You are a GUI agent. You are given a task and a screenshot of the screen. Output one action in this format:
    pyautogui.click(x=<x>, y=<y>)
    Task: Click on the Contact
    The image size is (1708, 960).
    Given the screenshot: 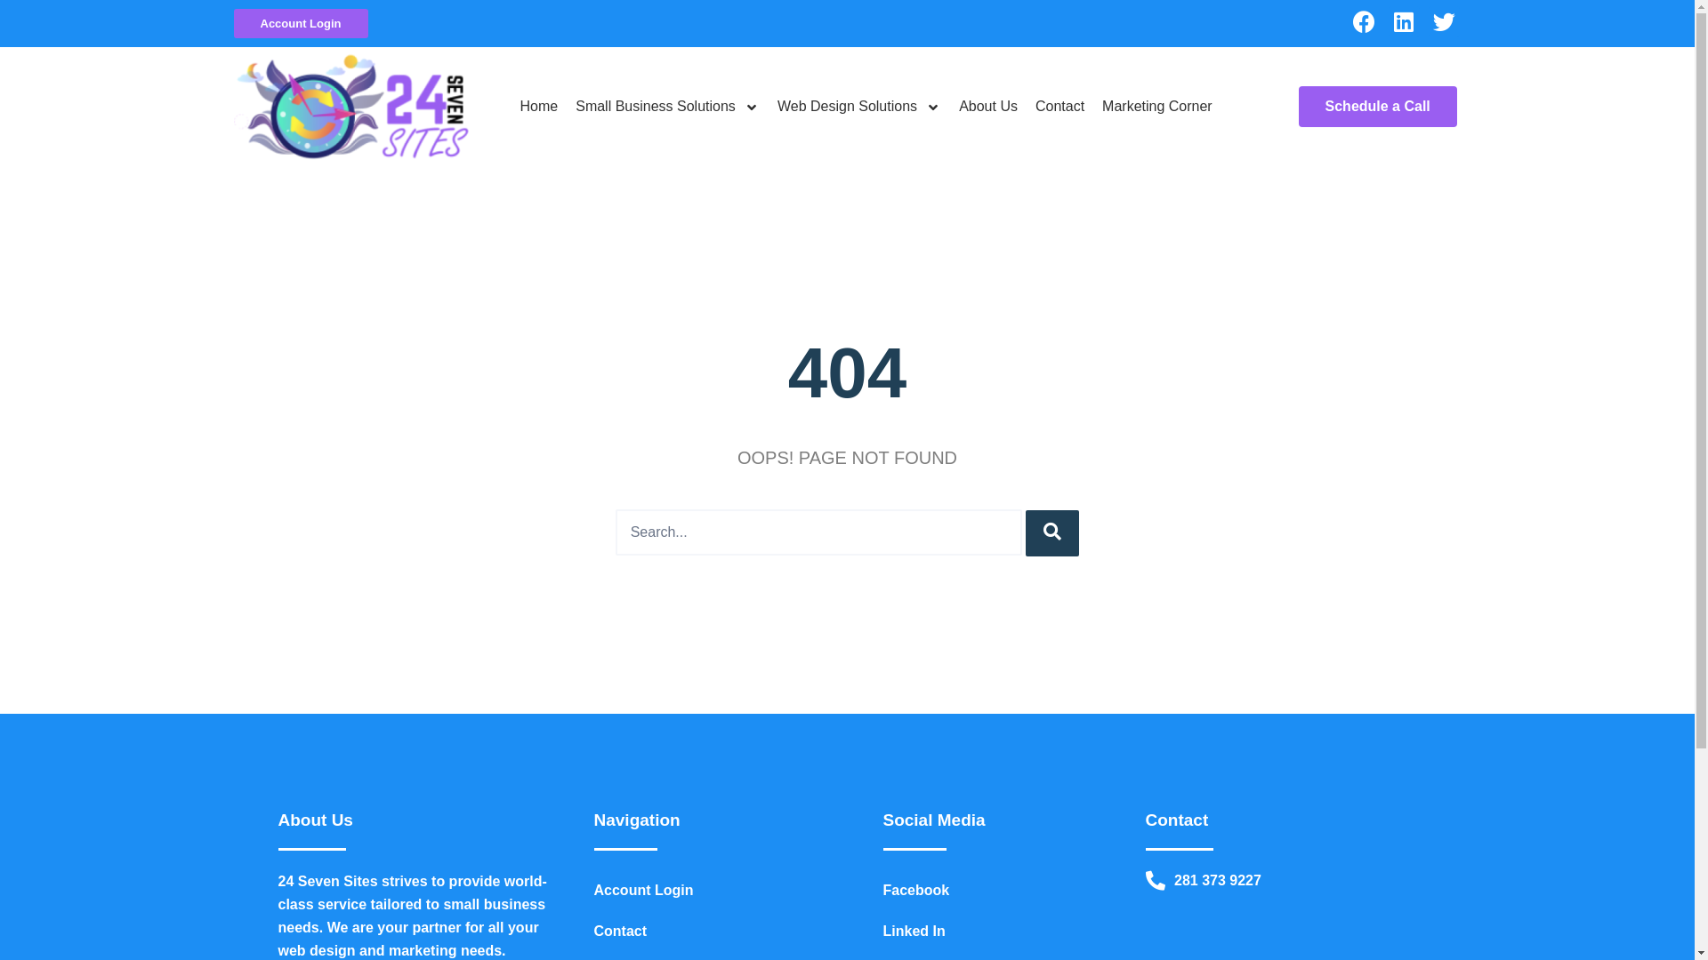 What is the action you would take?
    pyautogui.click(x=721, y=932)
    